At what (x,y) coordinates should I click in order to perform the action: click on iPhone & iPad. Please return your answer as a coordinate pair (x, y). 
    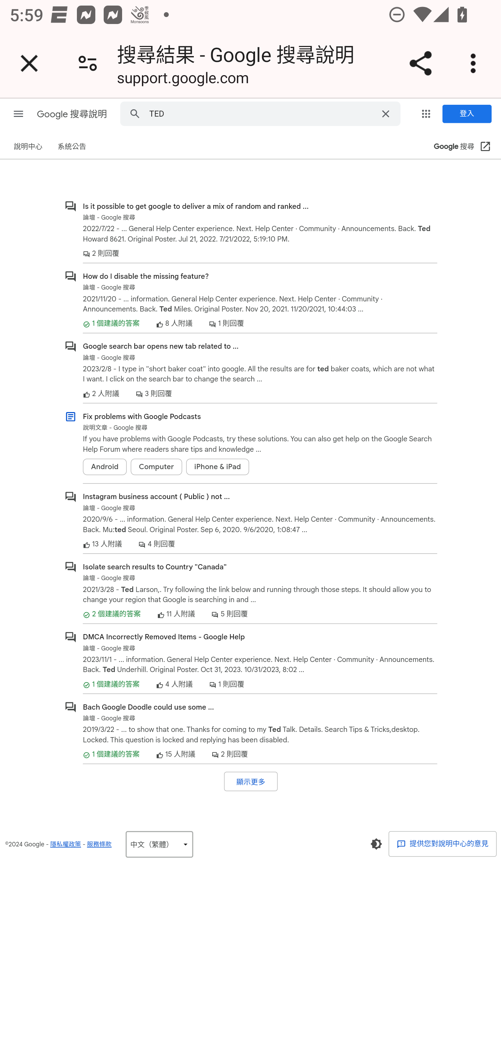
    Looking at the image, I should click on (217, 466).